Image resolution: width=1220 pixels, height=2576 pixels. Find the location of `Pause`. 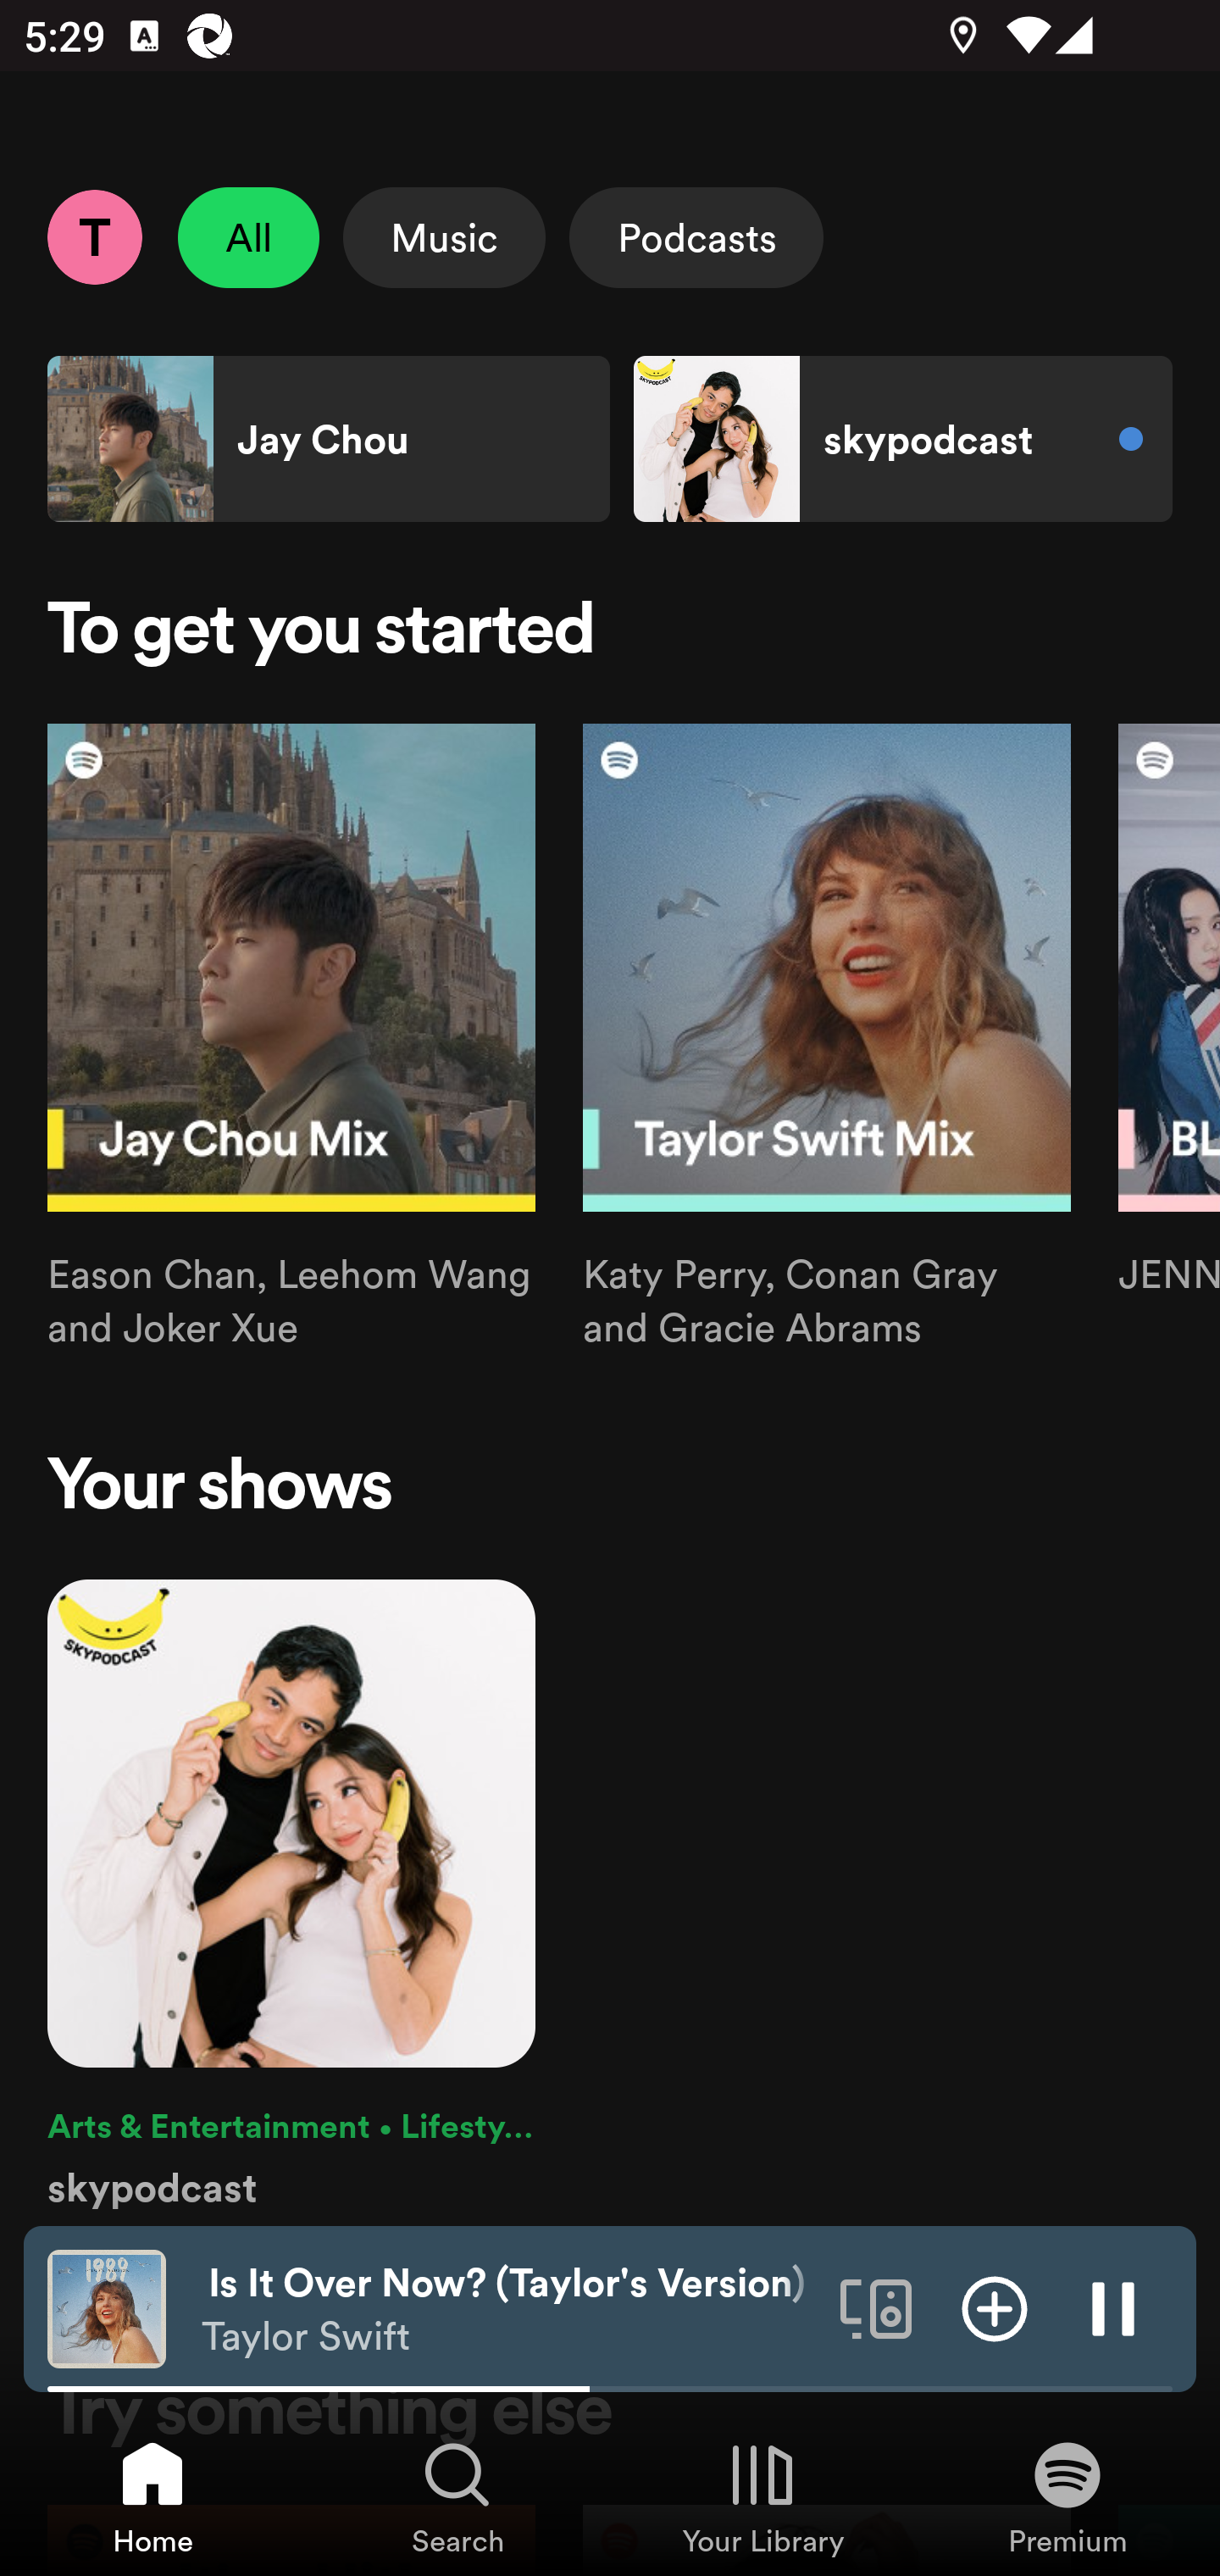

Pause is located at coordinates (1113, 2307).